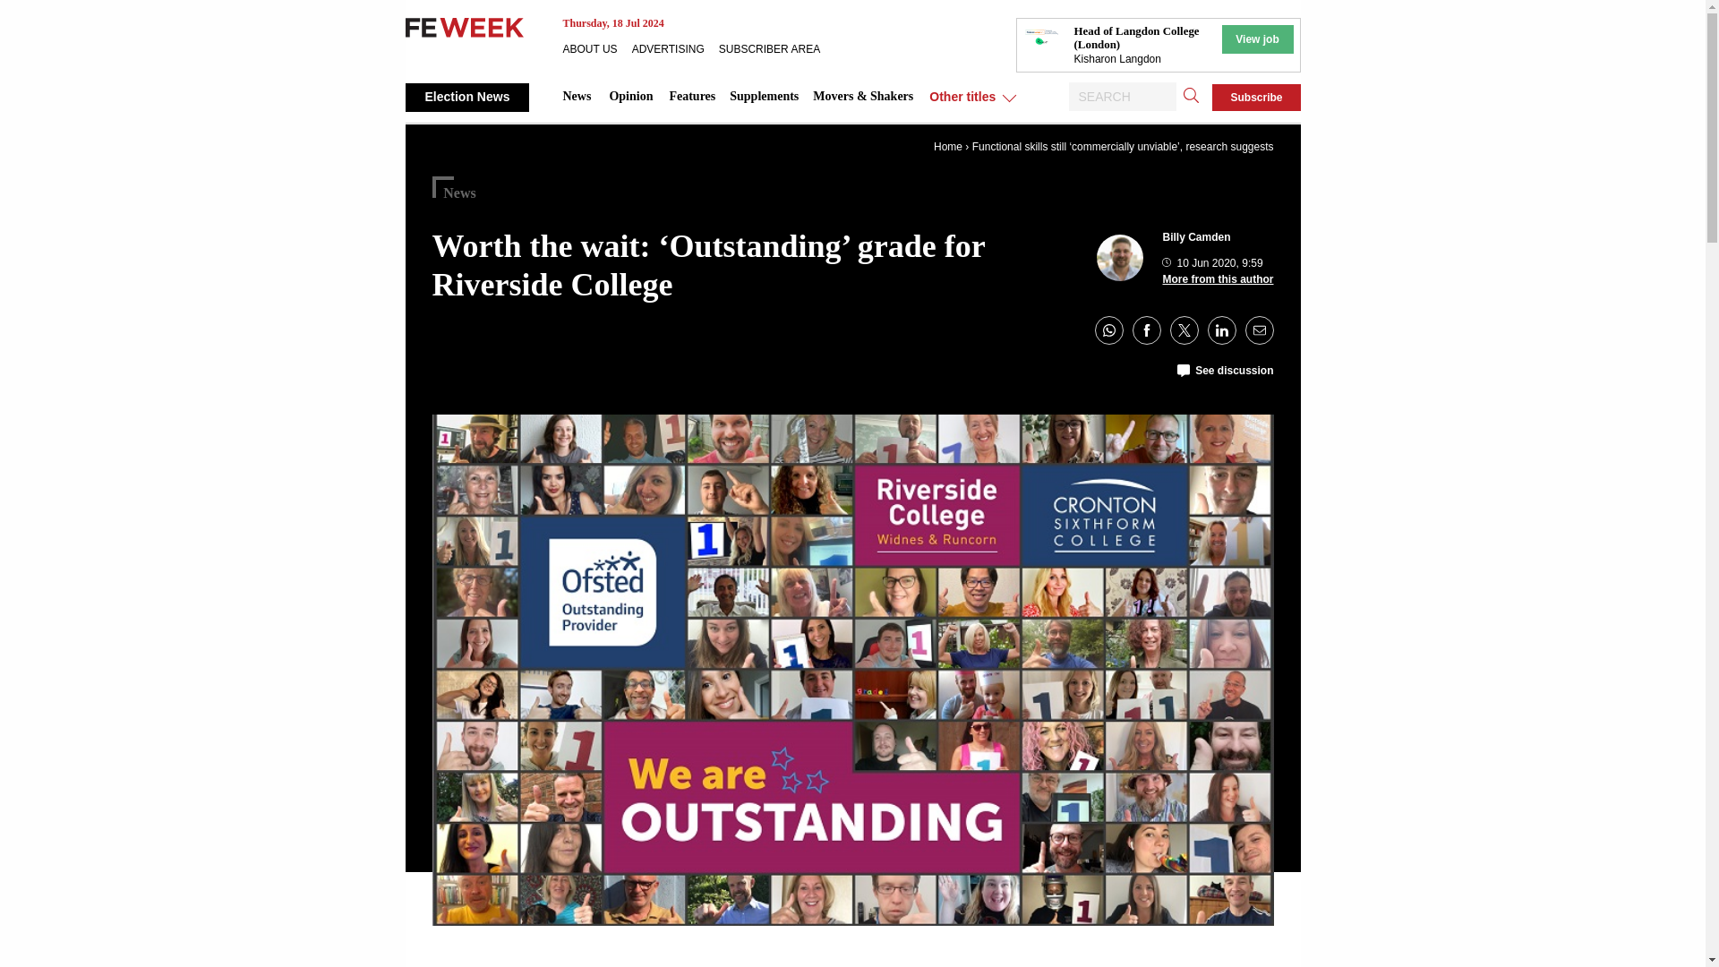 The height and width of the screenshot is (967, 1719). Describe the element at coordinates (577, 97) in the screenshot. I see `News` at that location.